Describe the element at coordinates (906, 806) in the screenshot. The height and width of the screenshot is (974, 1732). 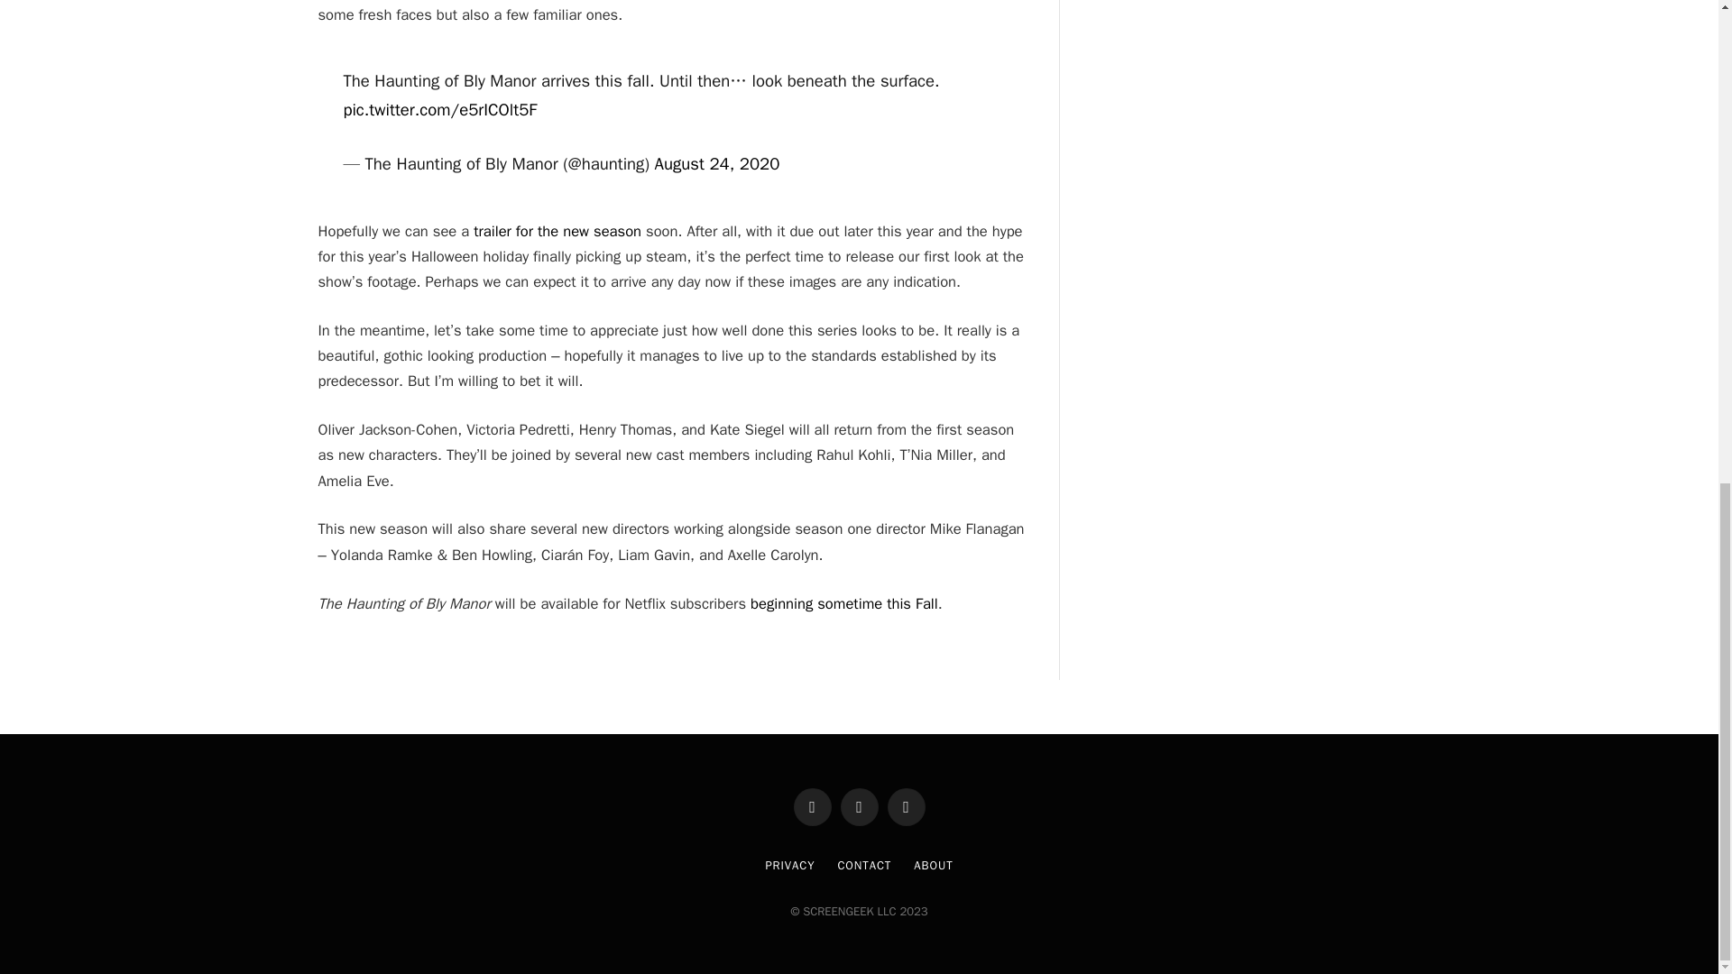
I see `Instagram` at that location.